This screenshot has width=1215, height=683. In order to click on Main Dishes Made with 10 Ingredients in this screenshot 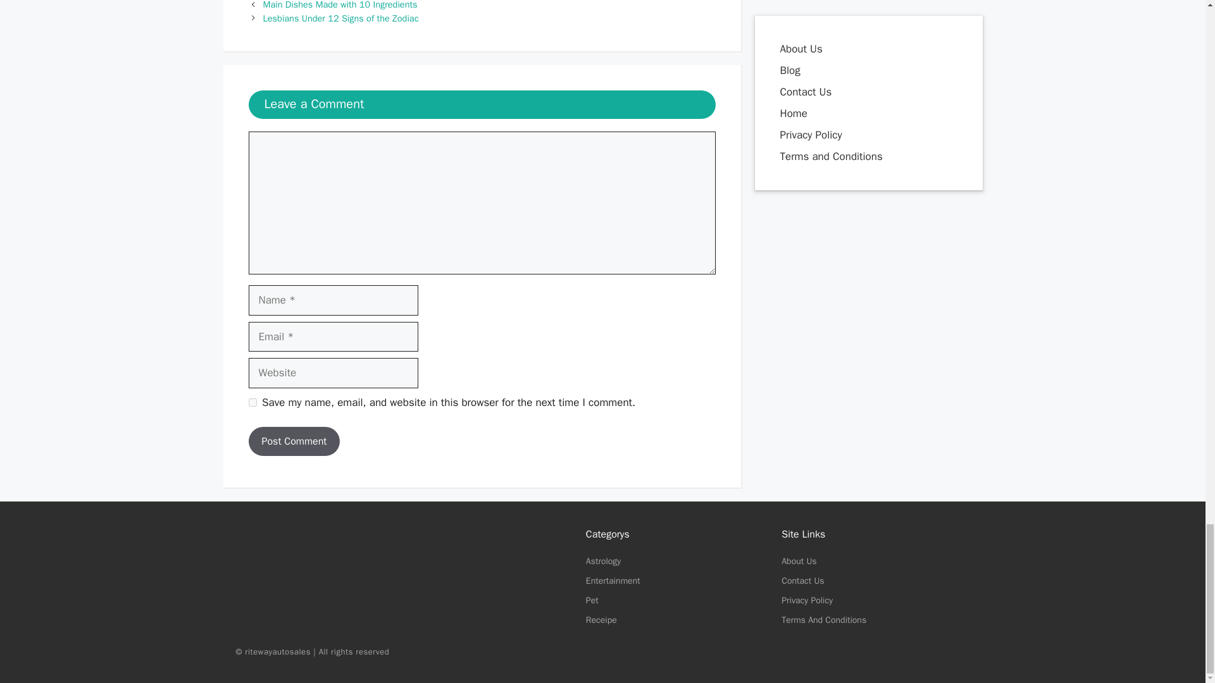, I will do `click(340, 5)`.